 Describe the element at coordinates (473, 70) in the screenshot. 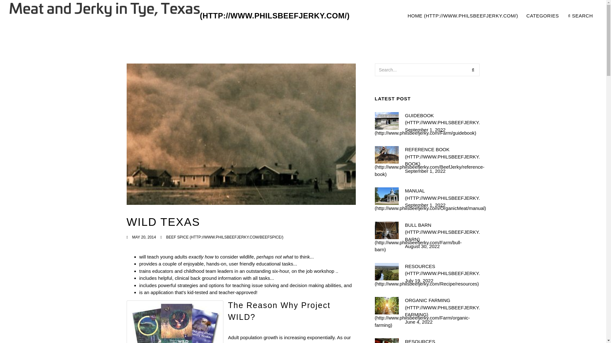

I see `BEEF SPICE` at that location.